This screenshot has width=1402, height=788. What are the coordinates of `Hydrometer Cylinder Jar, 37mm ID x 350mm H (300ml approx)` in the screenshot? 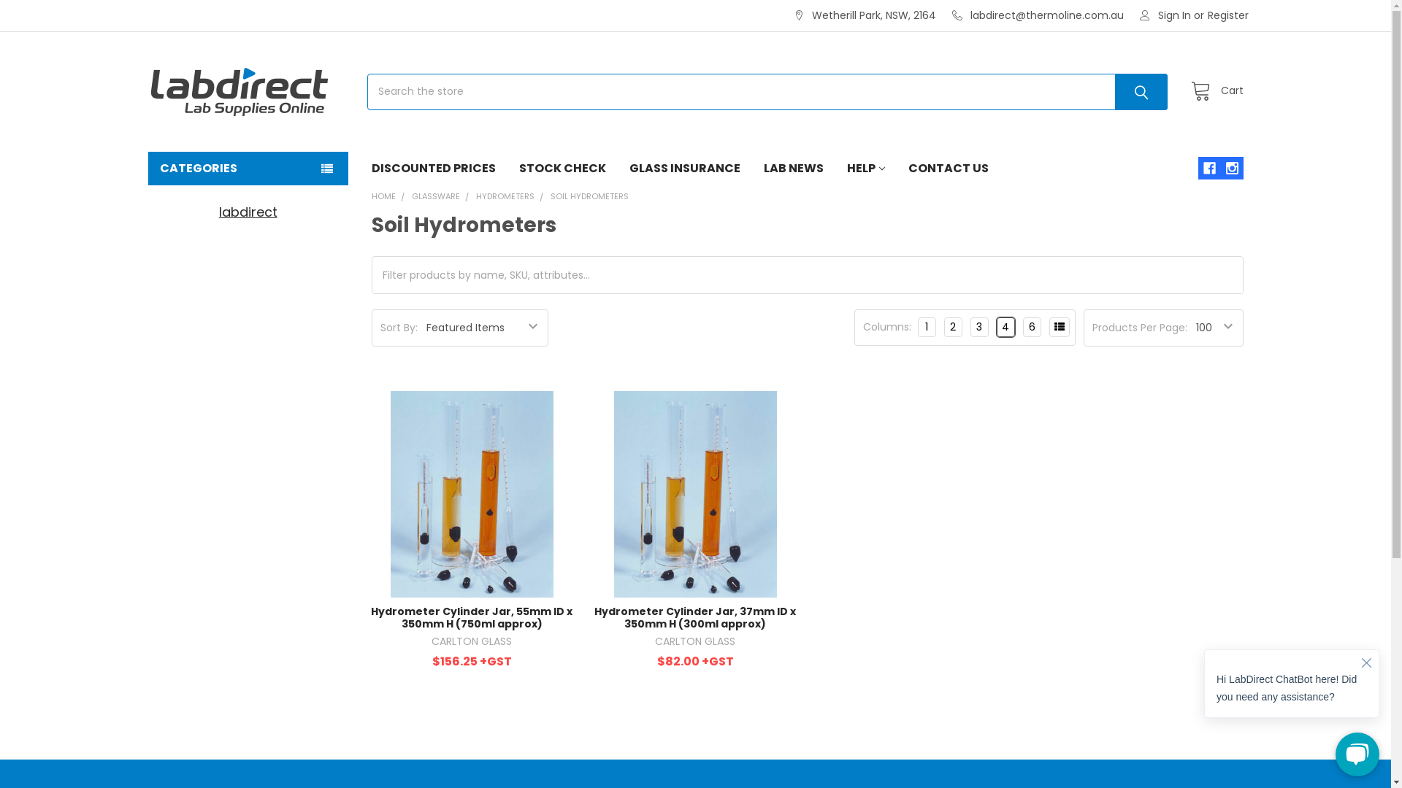 It's located at (695, 494).